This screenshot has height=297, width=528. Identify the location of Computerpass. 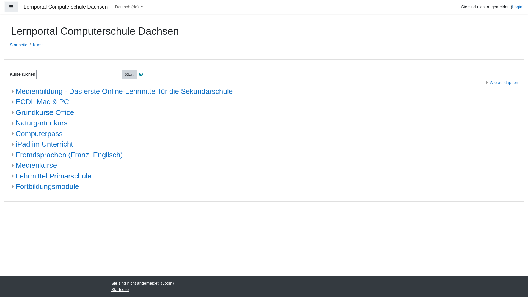
(39, 133).